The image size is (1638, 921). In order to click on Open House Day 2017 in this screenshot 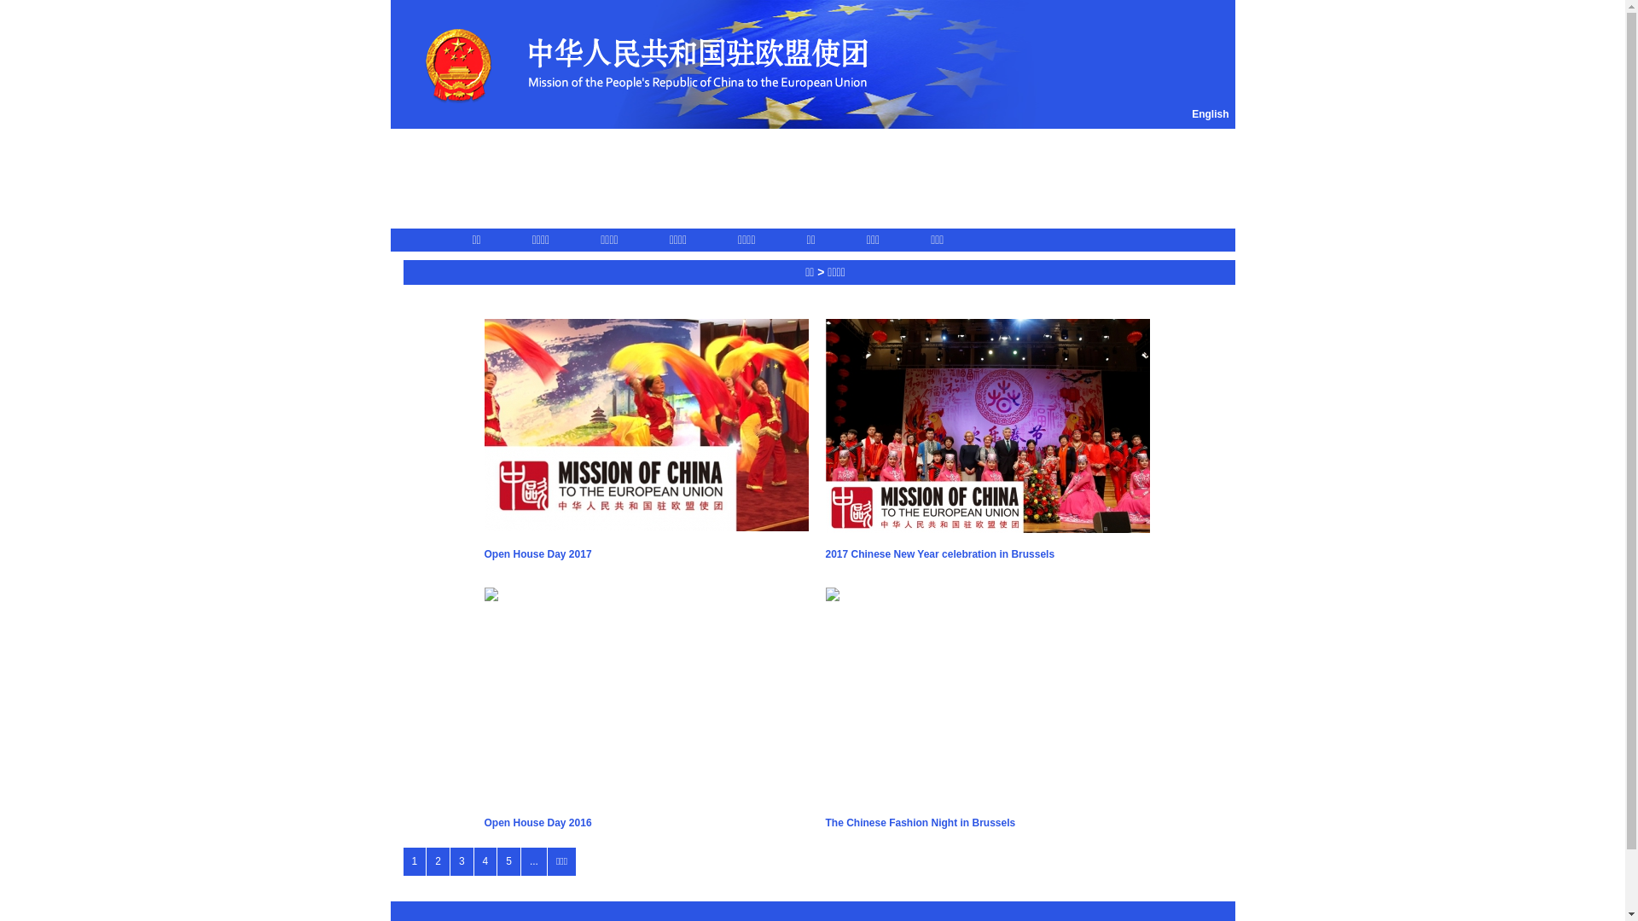, I will do `click(647, 554)`.